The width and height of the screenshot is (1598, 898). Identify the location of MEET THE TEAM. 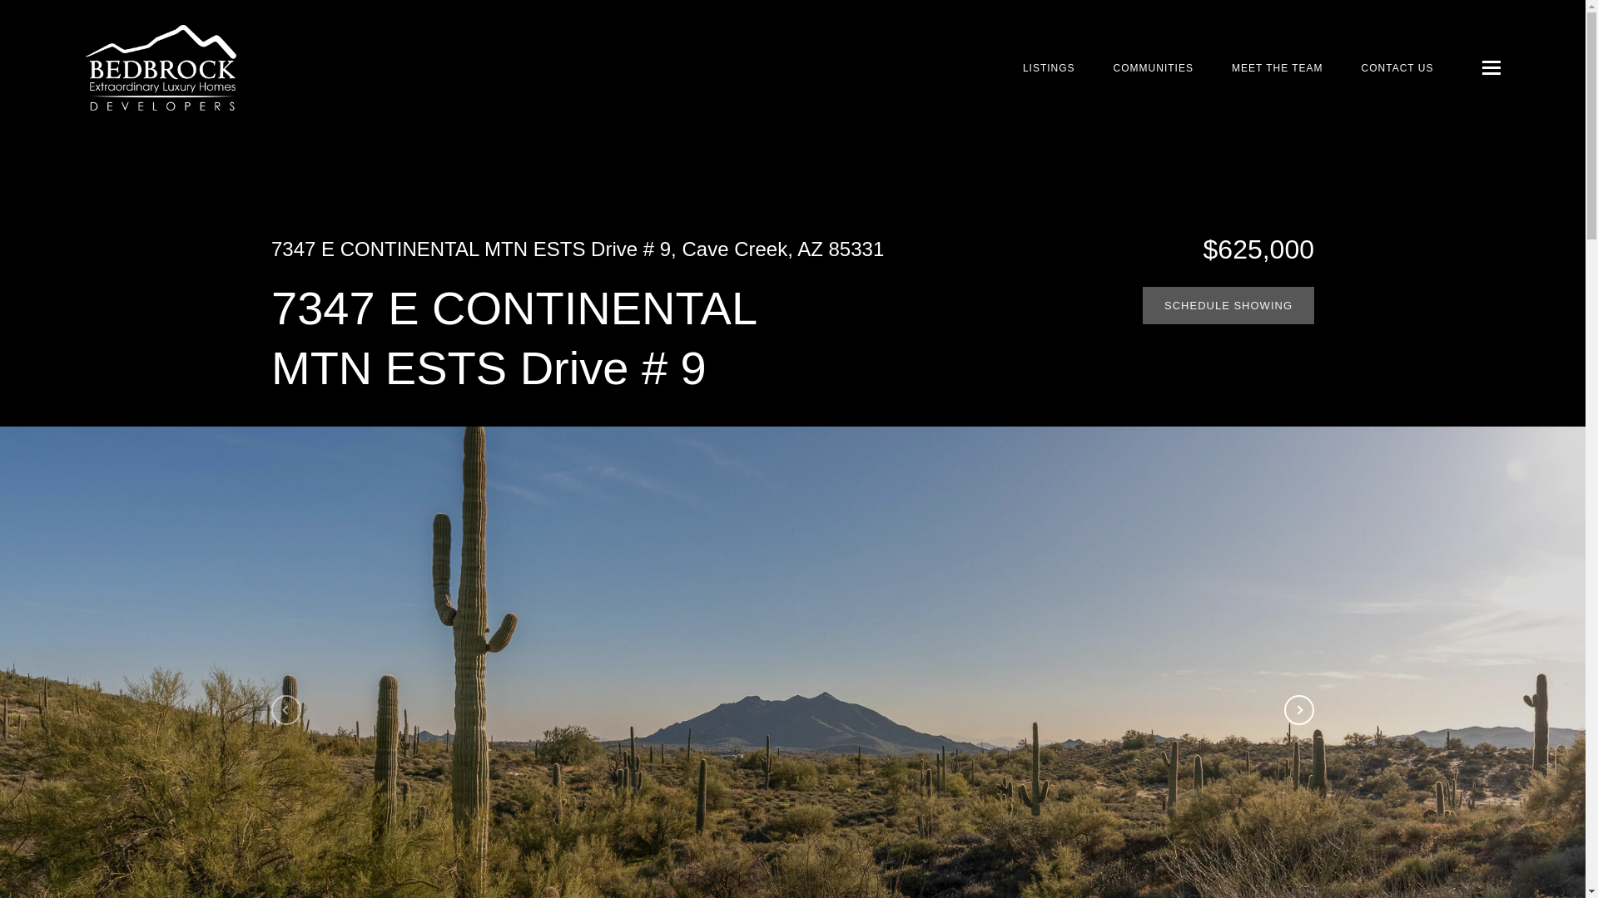
(1277, 68).